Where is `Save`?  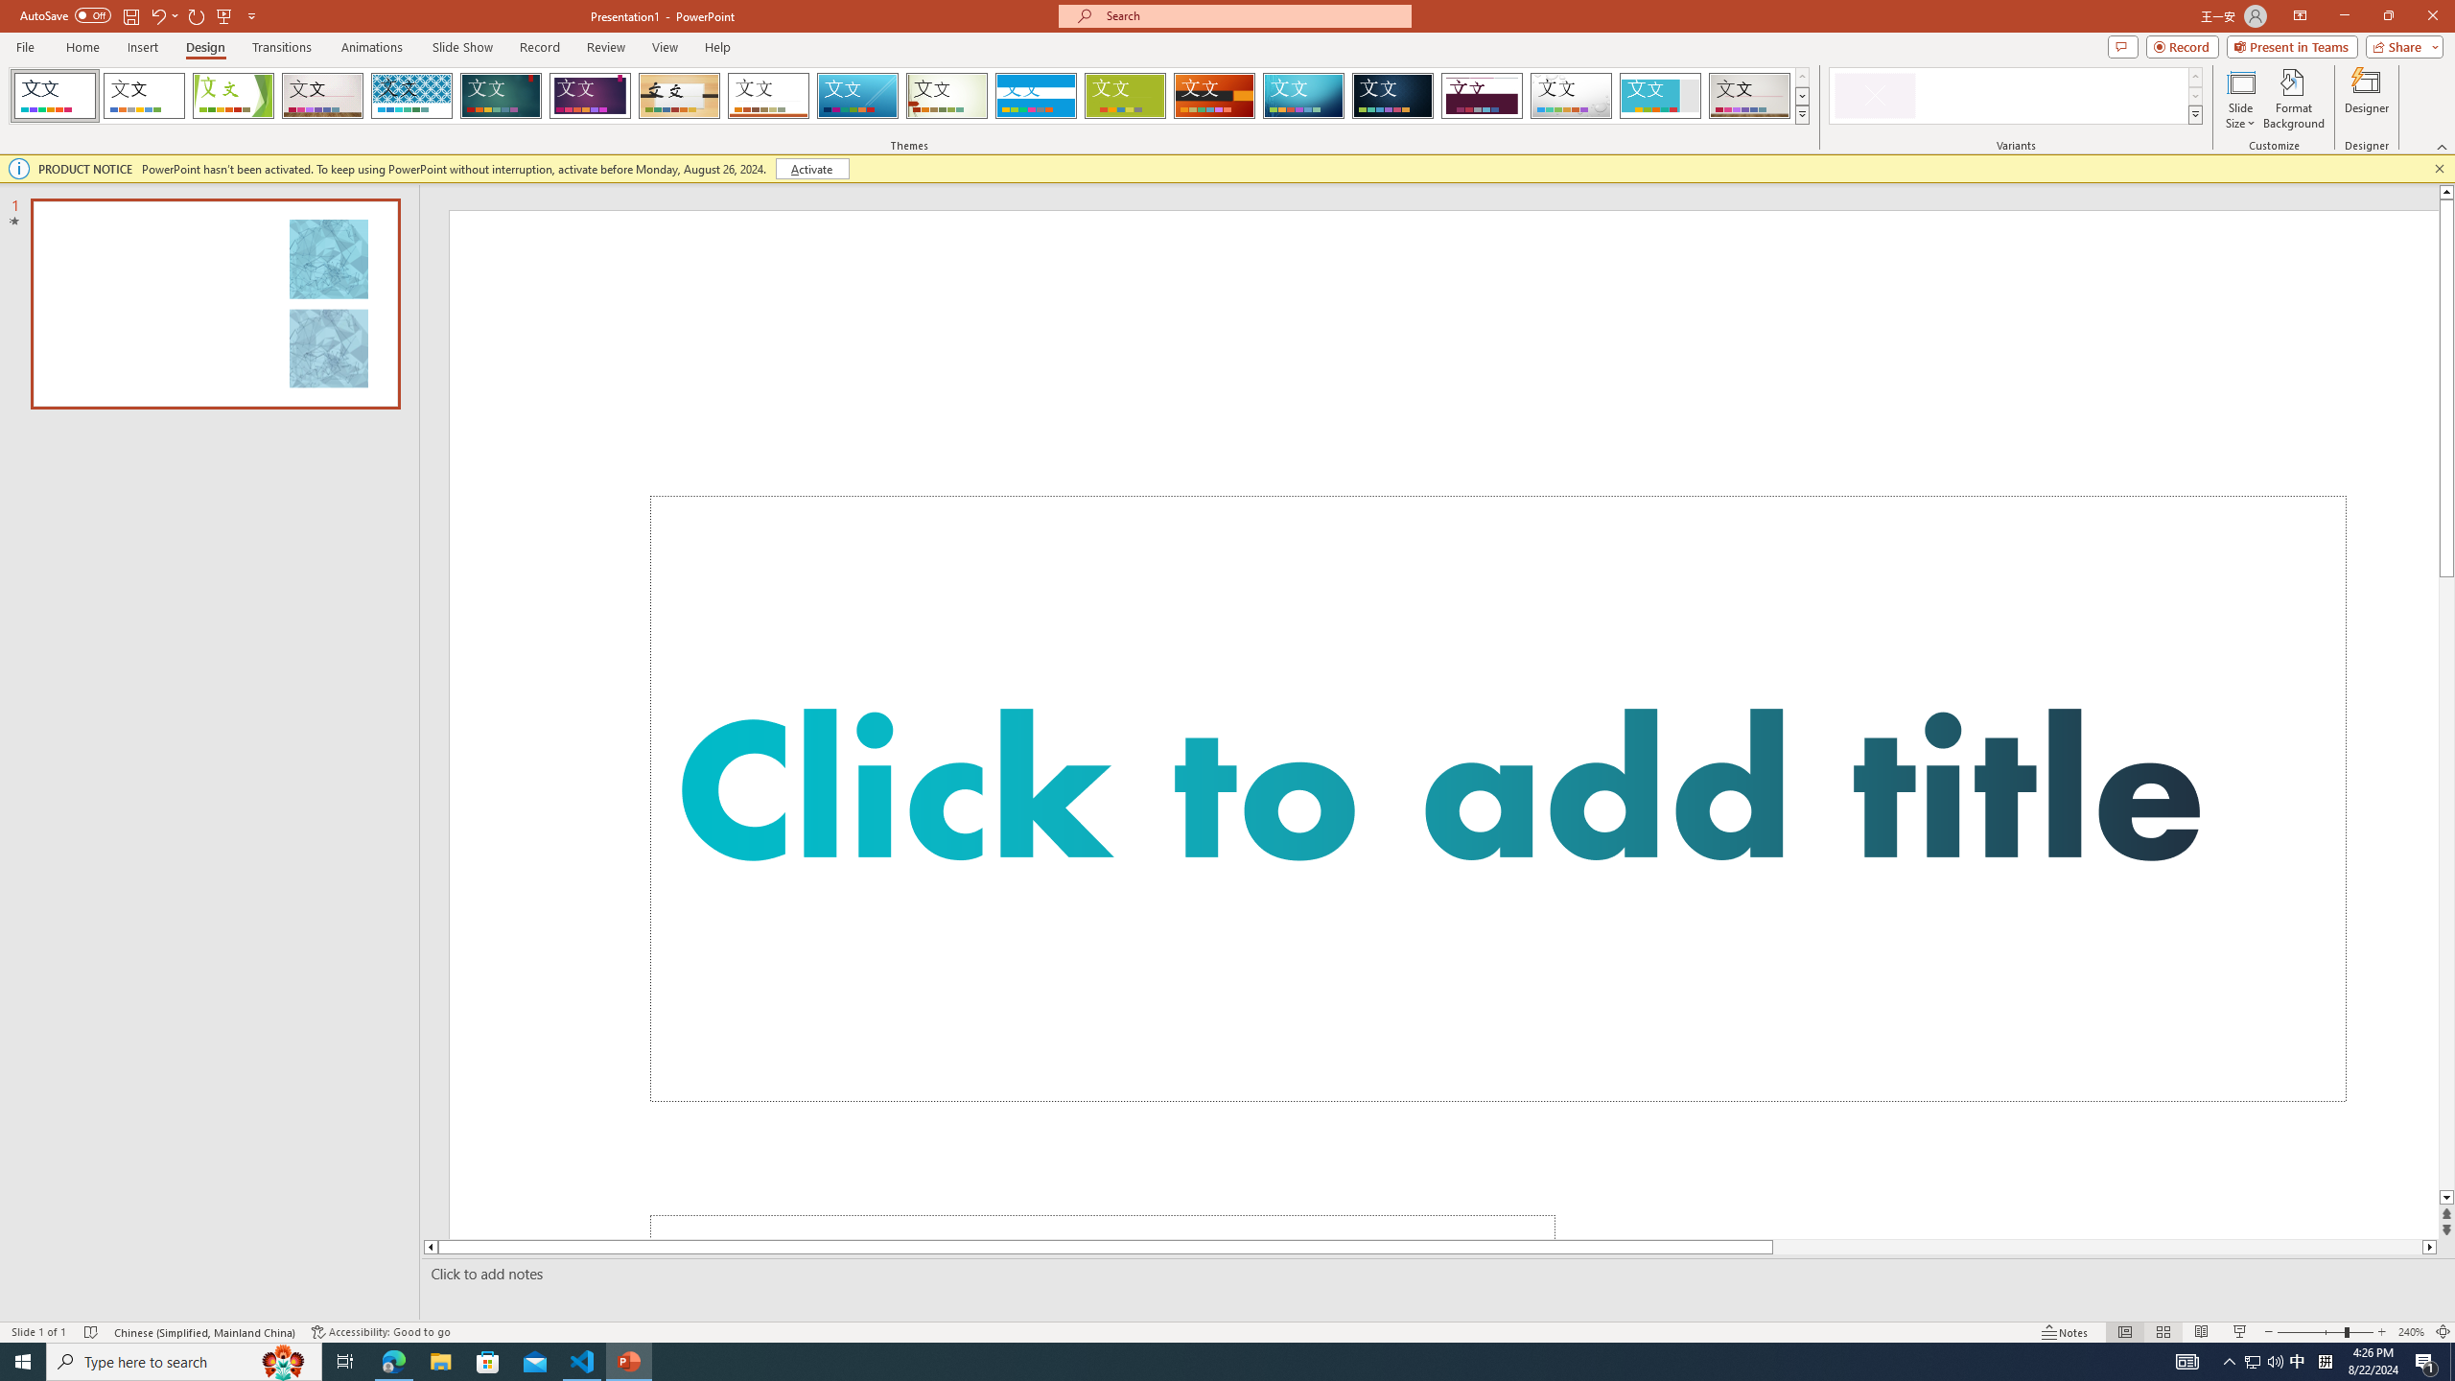 Save is located at coordinates (130, 15).